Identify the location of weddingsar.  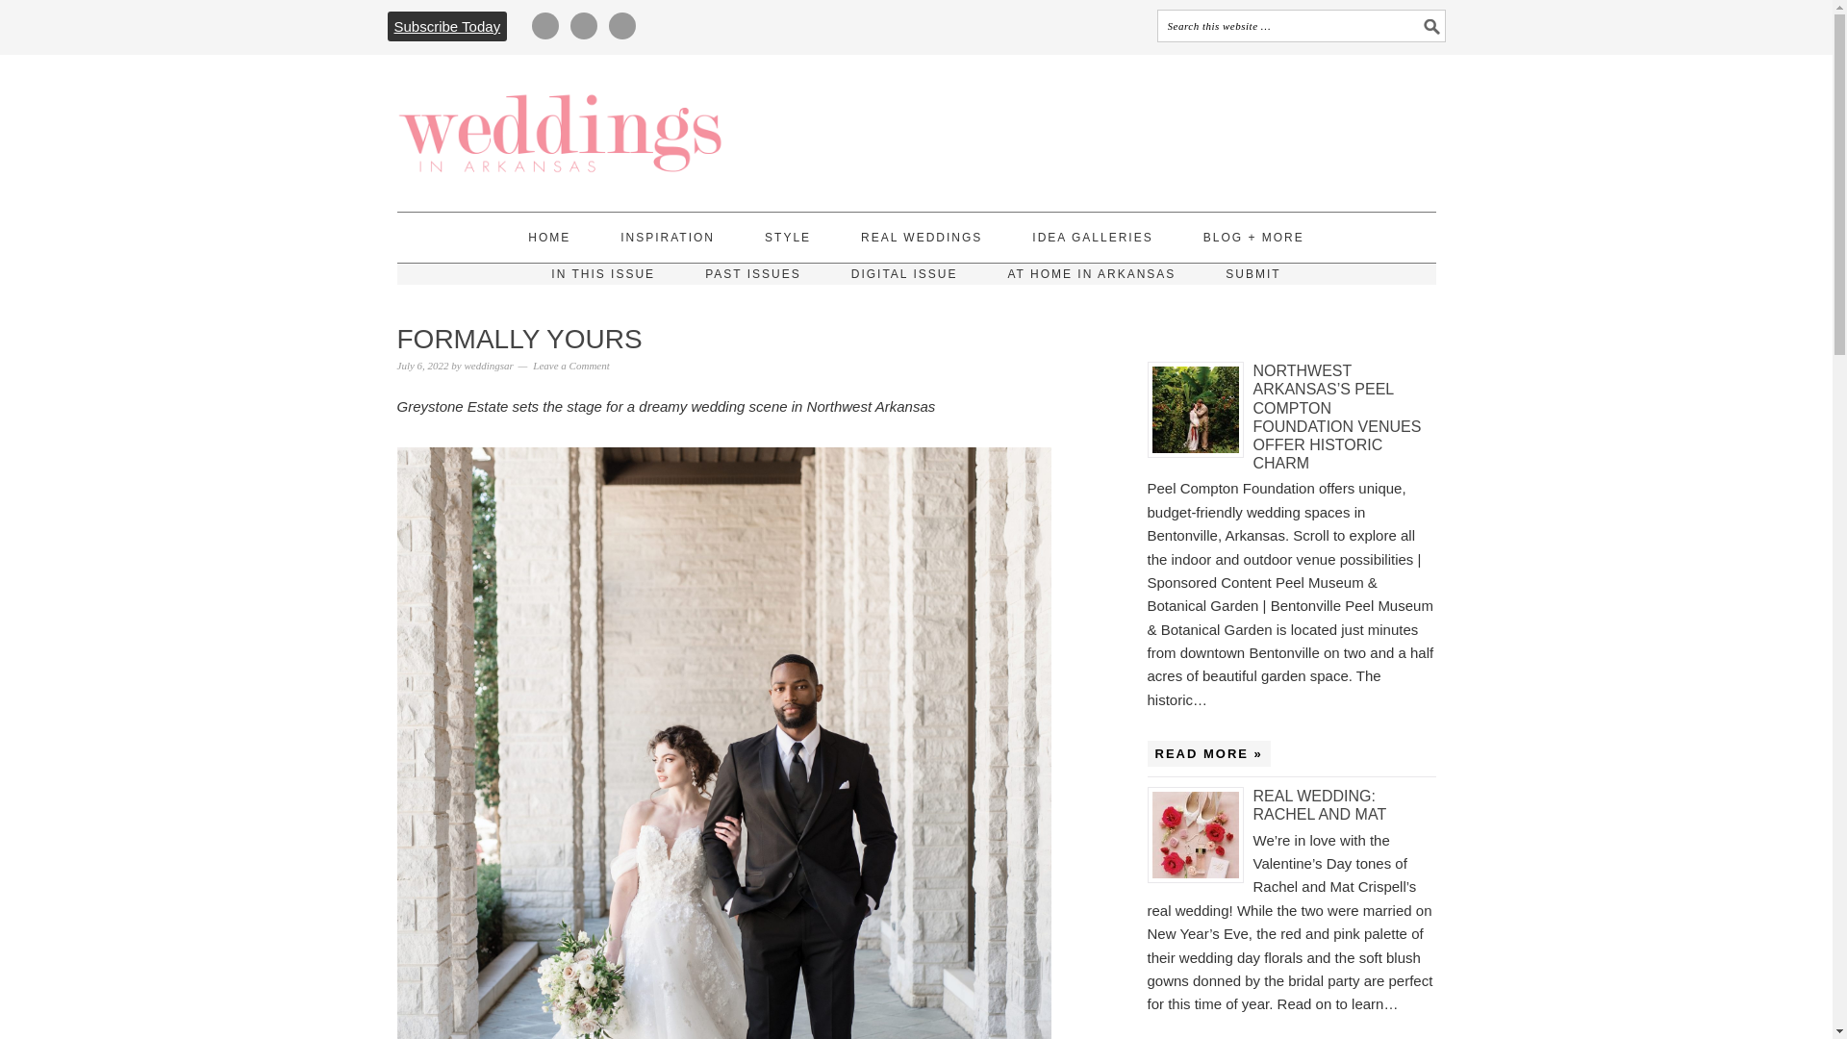
(488, 365).